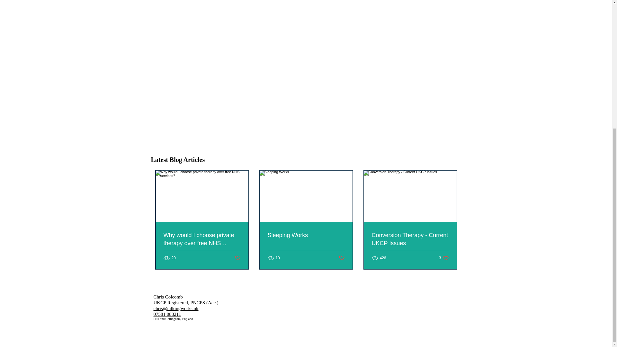 The image size is (617, 347). Describe the element at coordinates (167, 314) in the screenshot. I see `07581 088211` at that location.